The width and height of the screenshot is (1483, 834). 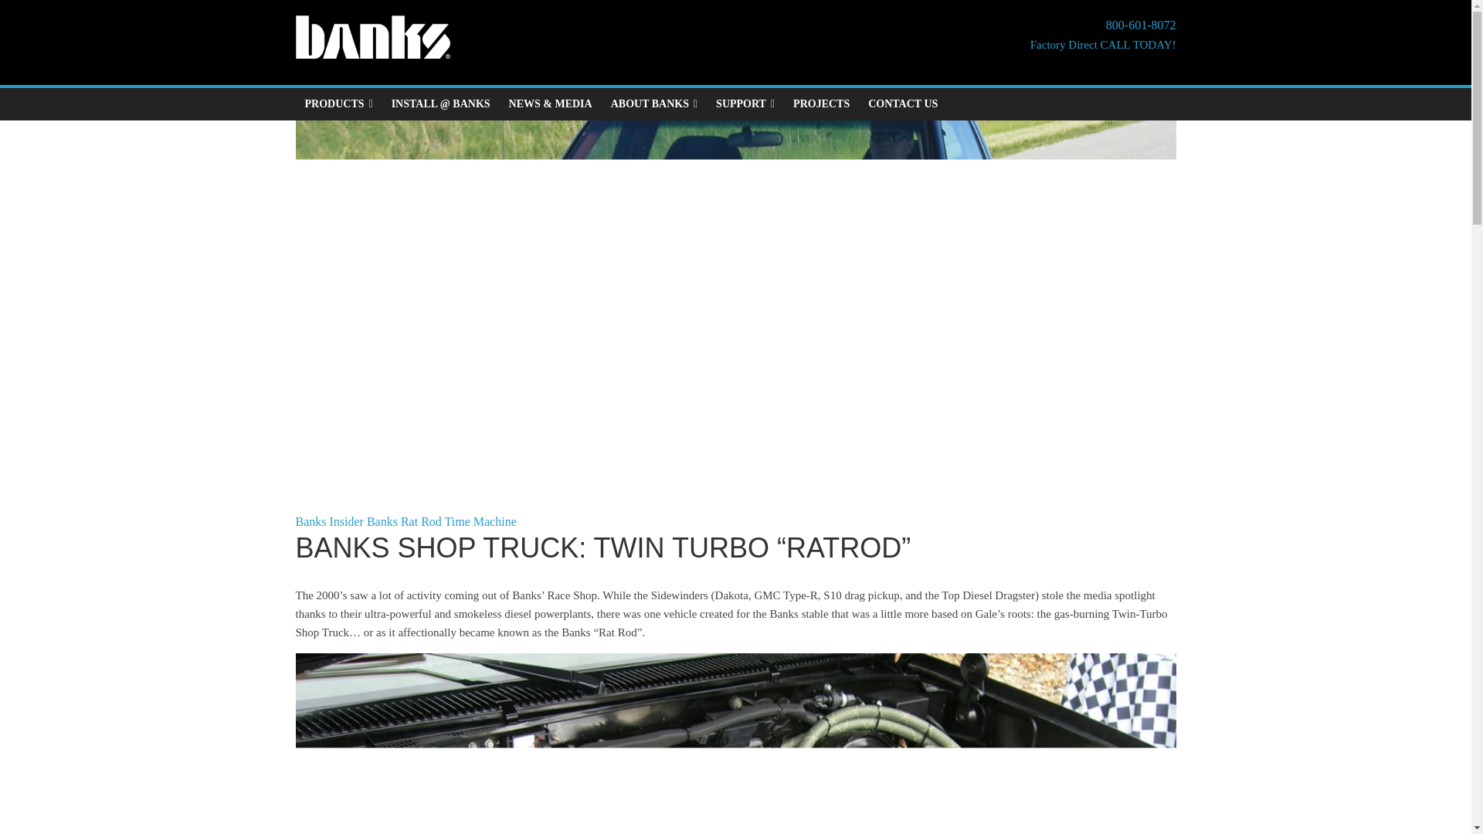 I want to click on CONTACT US, so click(x=1103, y=36).